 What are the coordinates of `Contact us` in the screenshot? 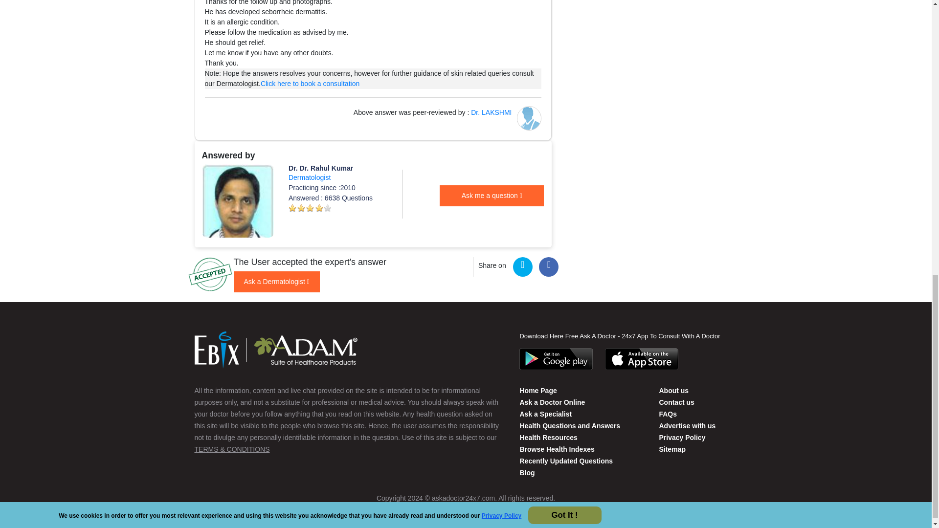 It's located at (676, 402).